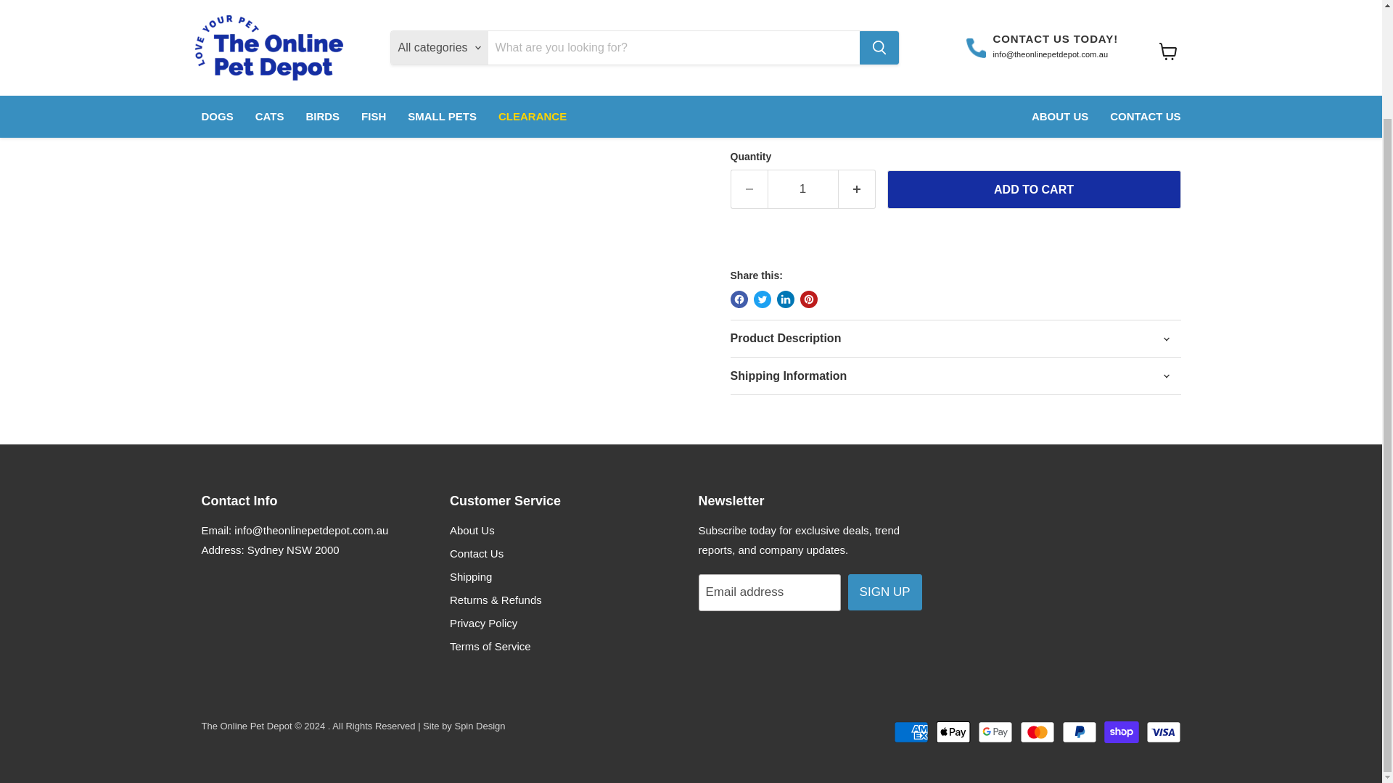  I want to click on CLEARANCE, so click(533, 1).